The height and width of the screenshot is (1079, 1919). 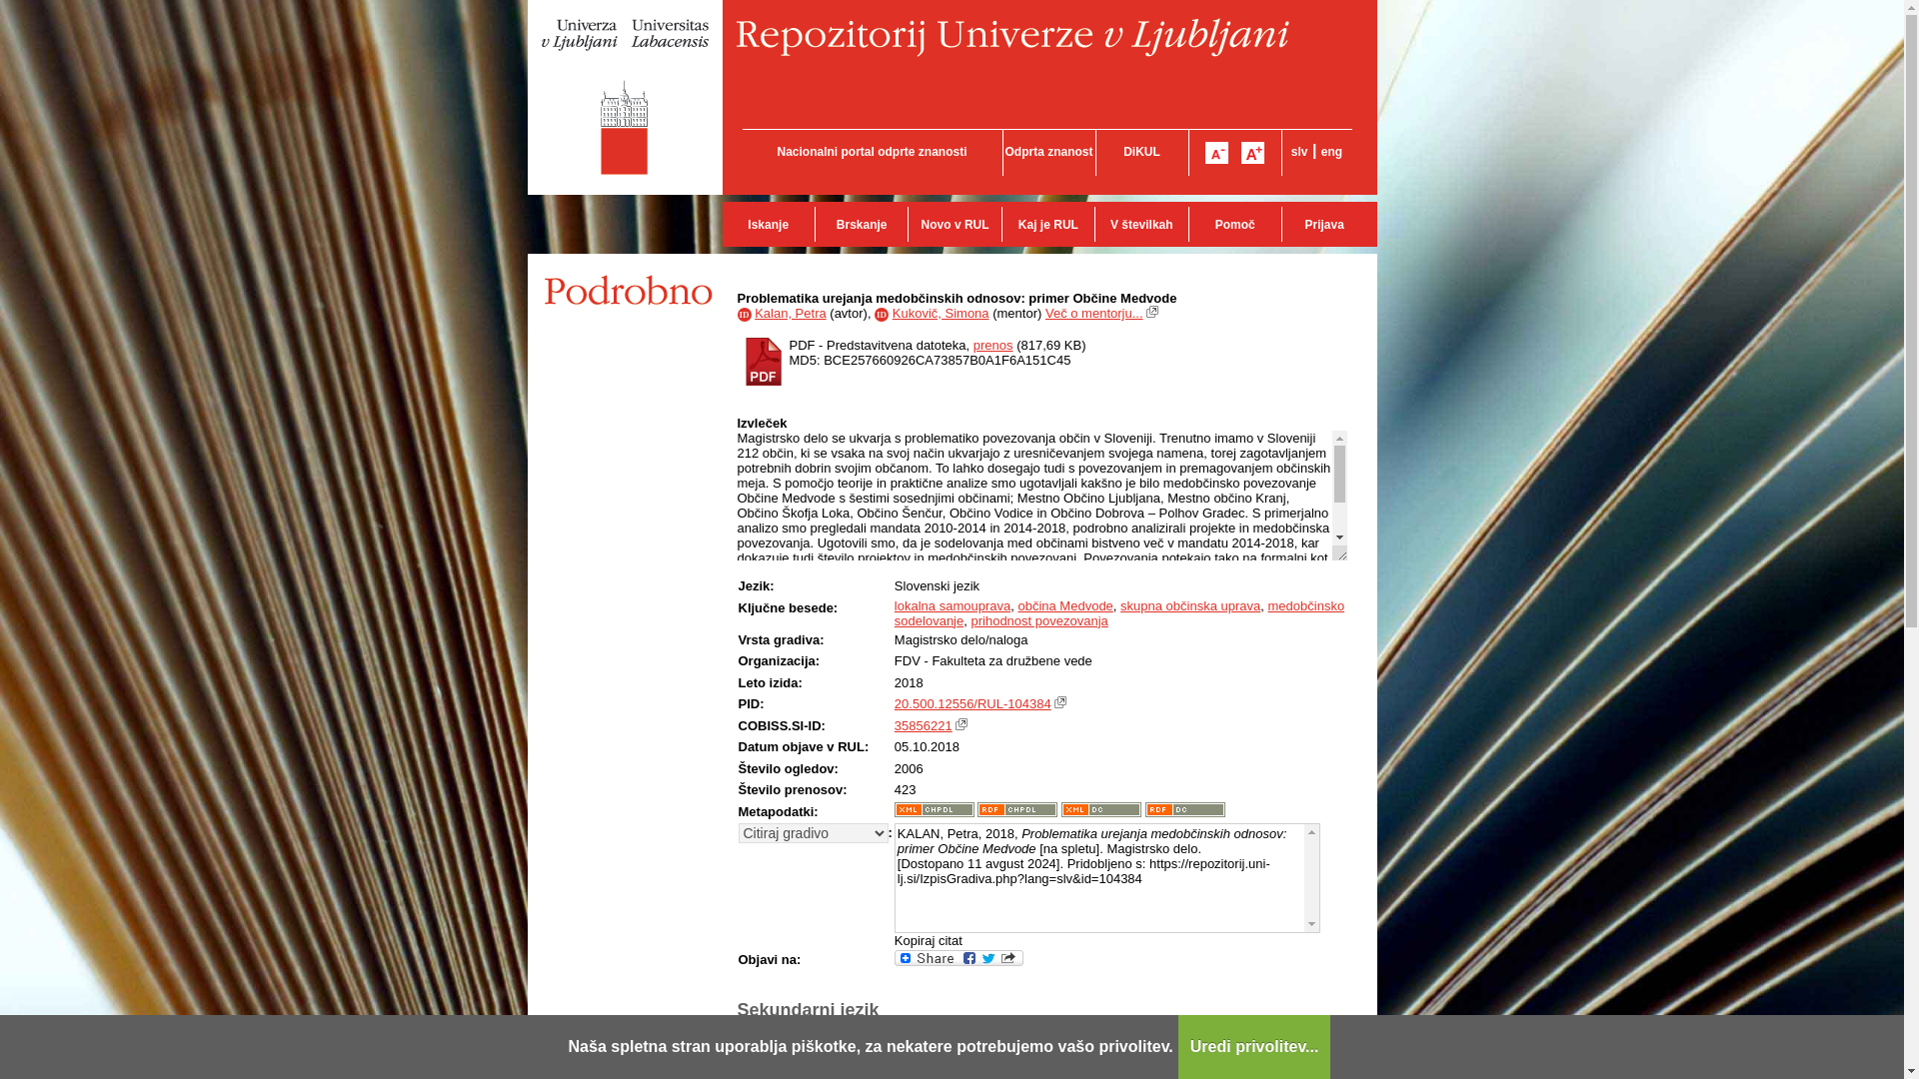 What do you see at coordinates (1323, 224) in the screenshot?
I see `Prijava` at bounding box center [1323, 224].